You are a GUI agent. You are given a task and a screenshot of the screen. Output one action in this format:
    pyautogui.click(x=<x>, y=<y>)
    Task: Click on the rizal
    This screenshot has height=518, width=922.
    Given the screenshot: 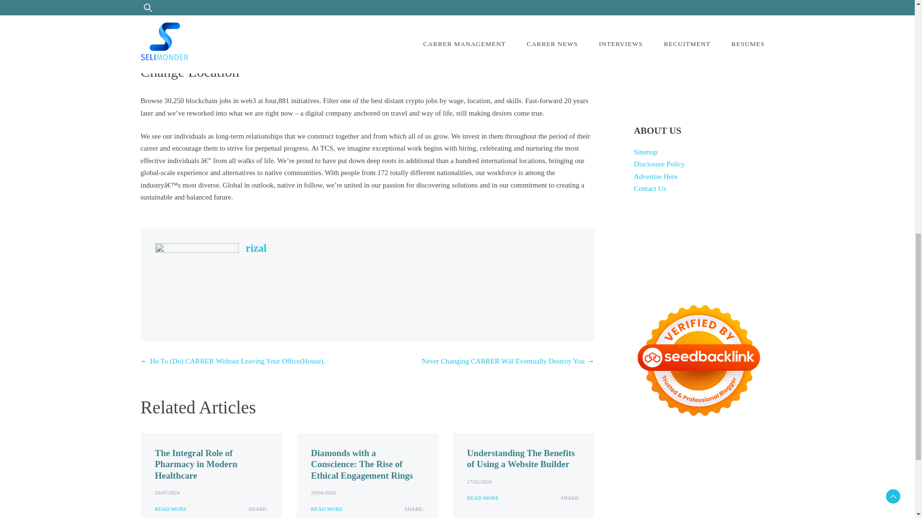 What is the action you would take?
    pyautogui.click(x=256, y=248)
    